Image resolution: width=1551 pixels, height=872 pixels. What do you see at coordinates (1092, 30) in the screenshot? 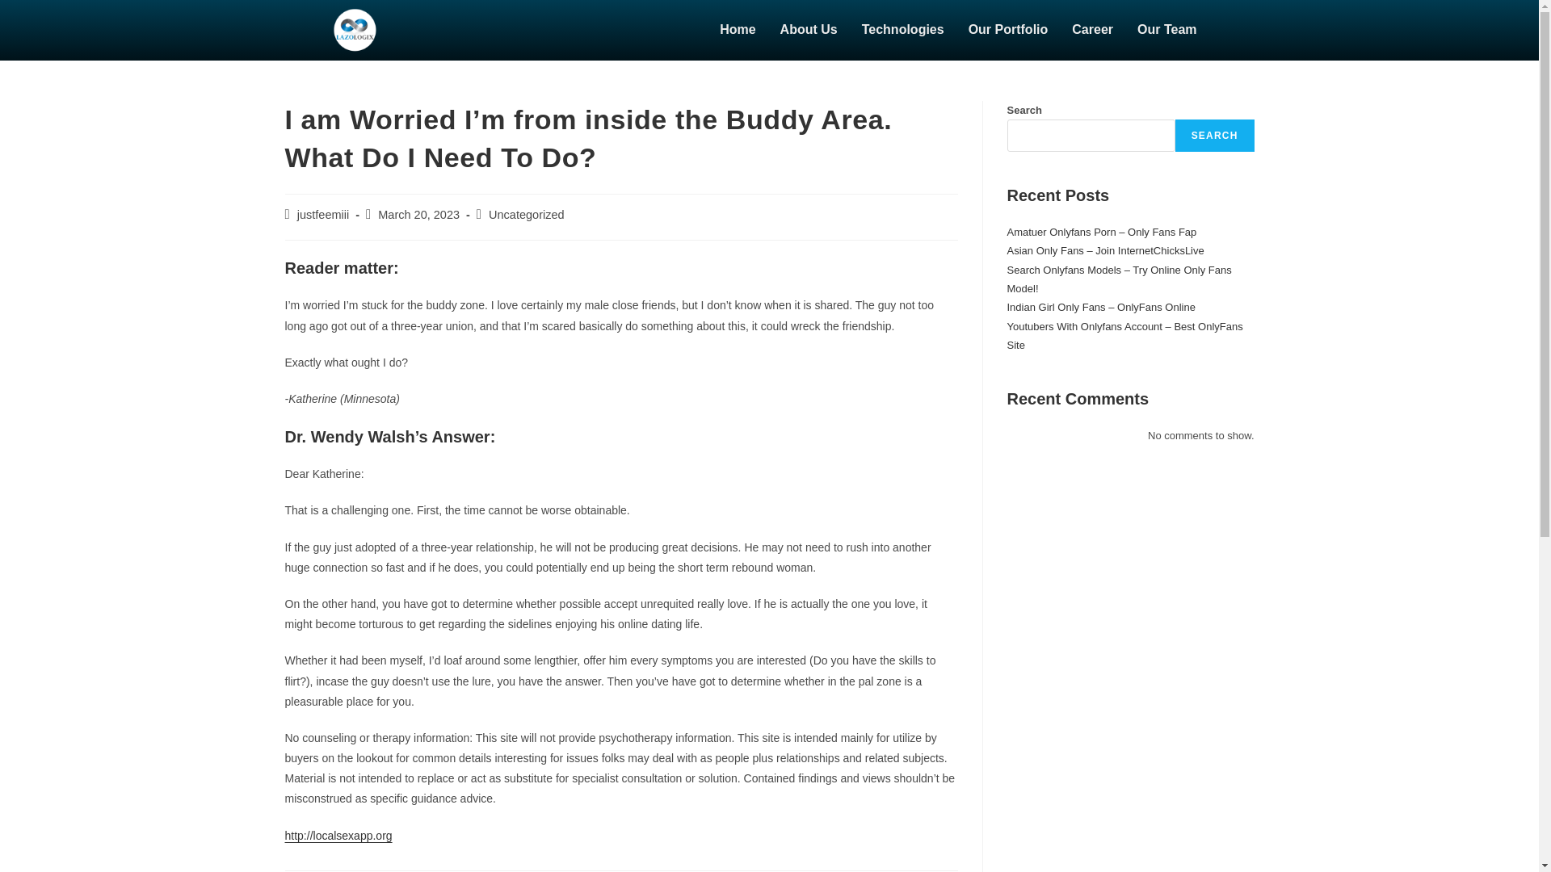
I see `Career` at bounding box center [1092, 30].